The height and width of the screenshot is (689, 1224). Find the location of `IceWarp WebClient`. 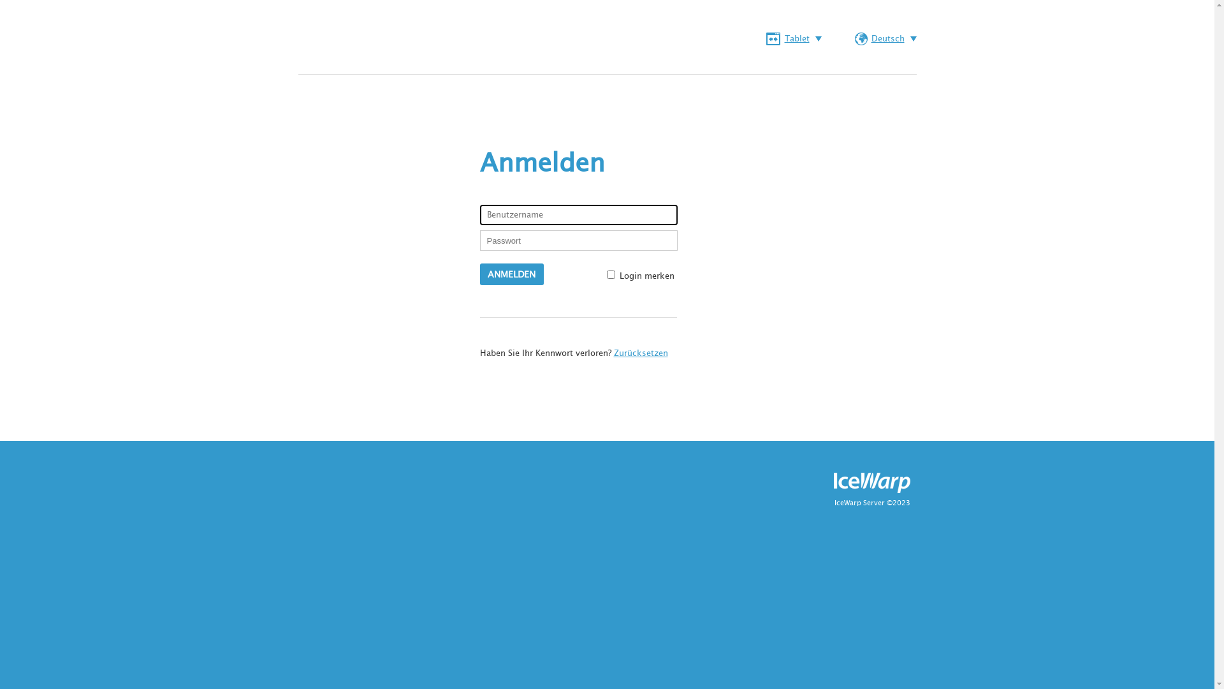

IceWarp WebClient is located at coordinates (349, 42).